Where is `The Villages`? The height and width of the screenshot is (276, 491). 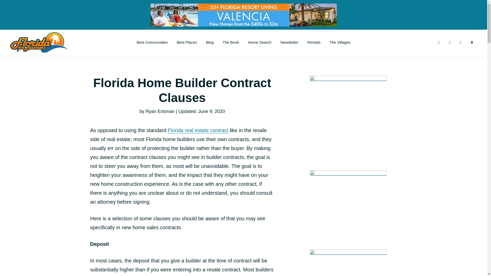
The Villages is located at coordinates (340, 42).